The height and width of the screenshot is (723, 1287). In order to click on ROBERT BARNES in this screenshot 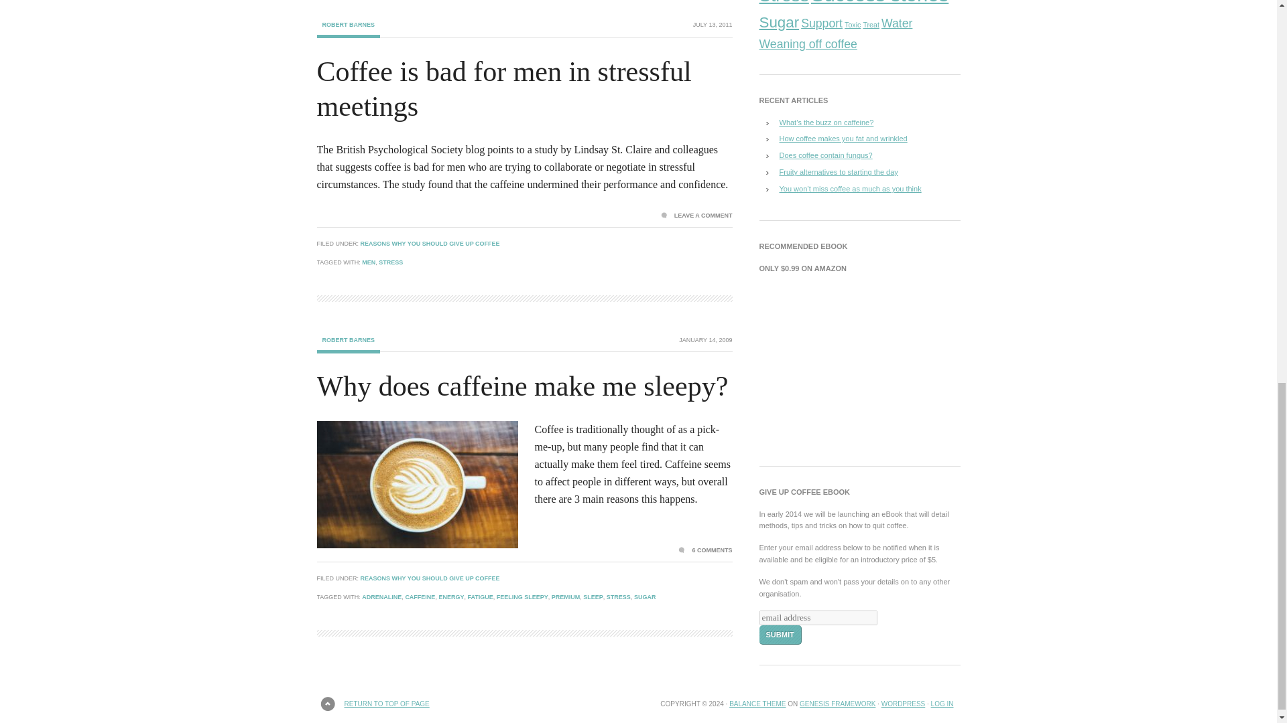, I will do `click(348, 29)`.